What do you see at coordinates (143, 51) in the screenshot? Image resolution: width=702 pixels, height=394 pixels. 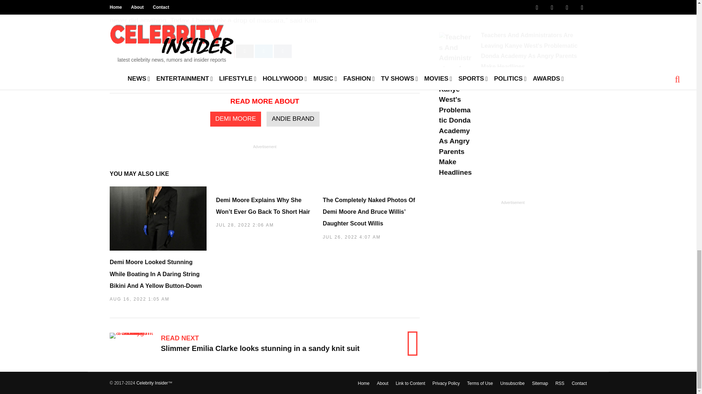 I see `Share On Facebook` at bounding box center [143, 51].